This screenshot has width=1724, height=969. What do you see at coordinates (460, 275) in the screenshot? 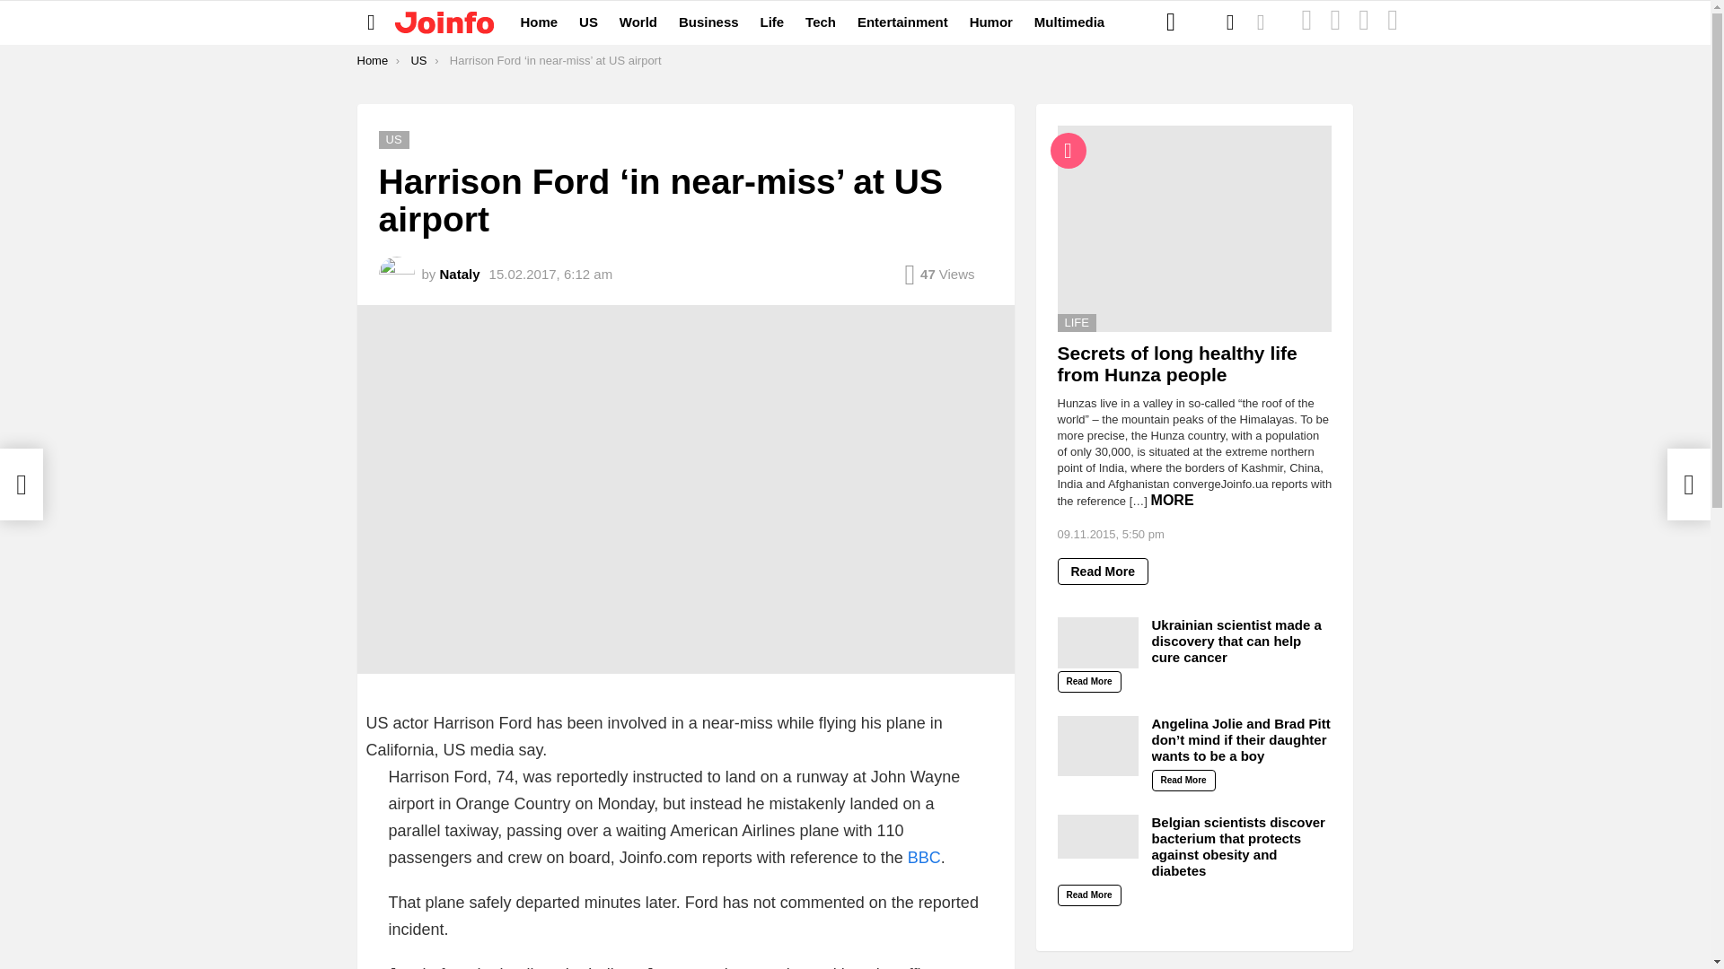
I see `Nataly` at bounding box center [460, 275].